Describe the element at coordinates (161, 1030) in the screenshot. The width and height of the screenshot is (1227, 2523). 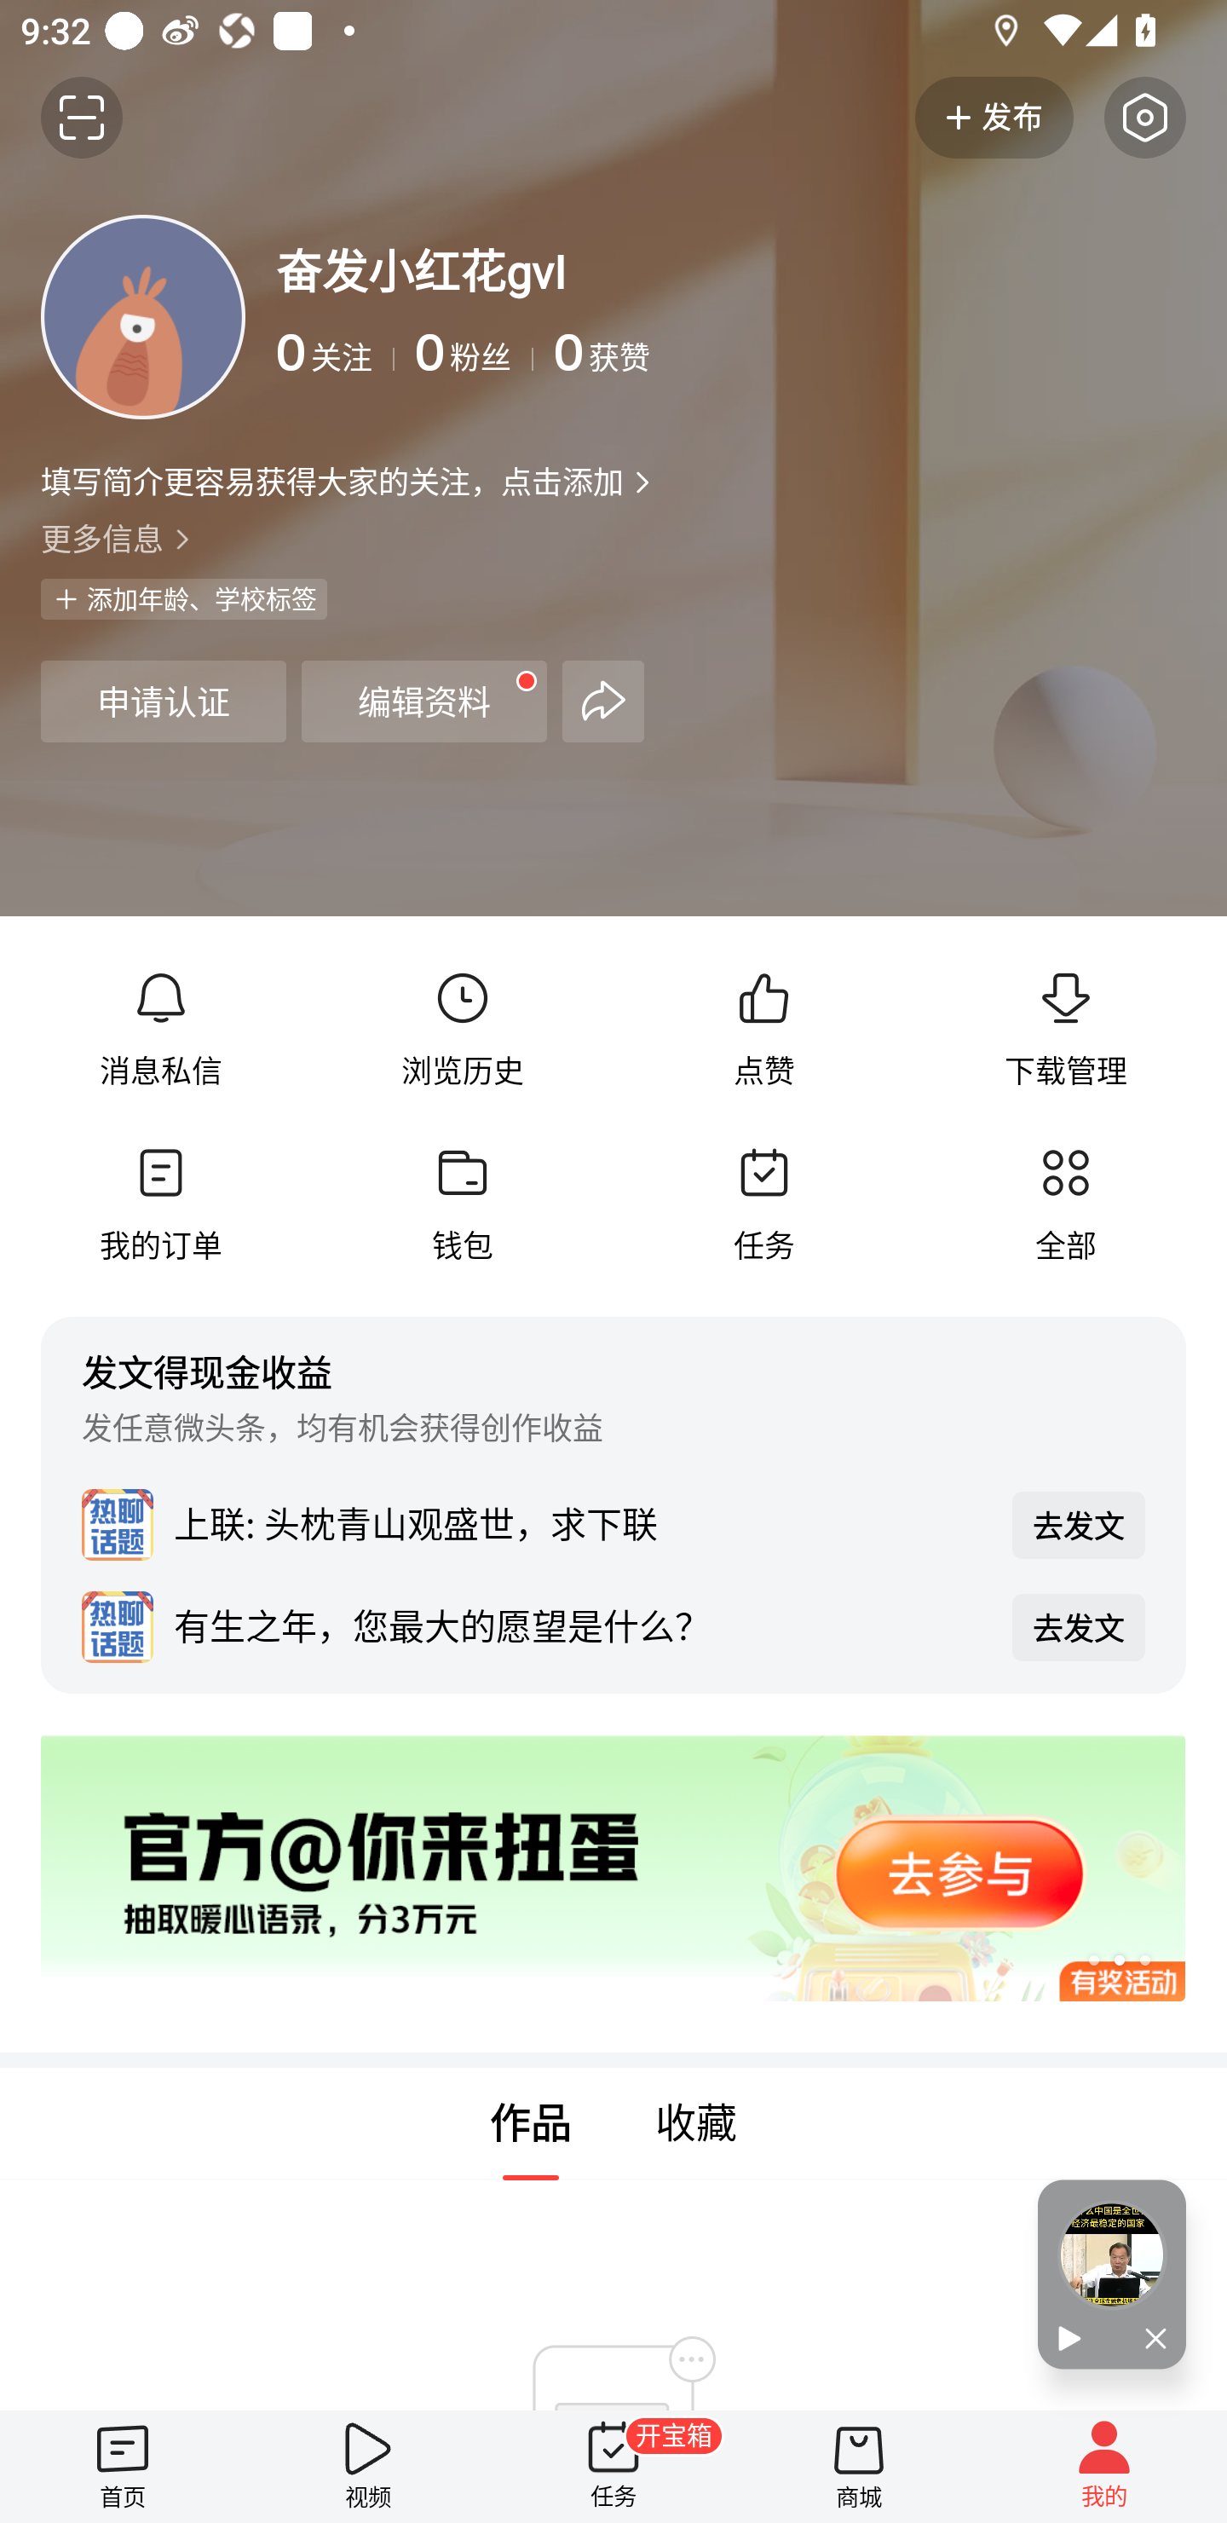
I see `消息私信` at that location.